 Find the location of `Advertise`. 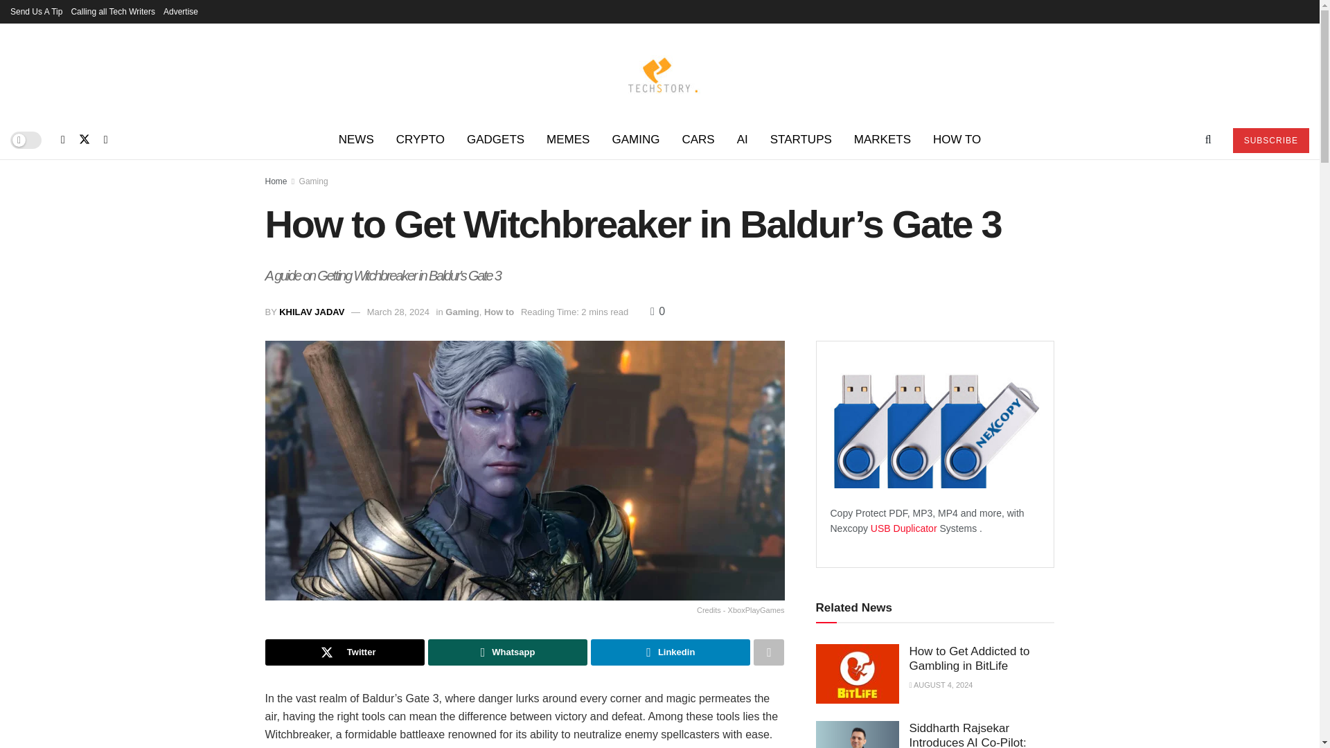

Advertise is located at coordinates (181, 11).